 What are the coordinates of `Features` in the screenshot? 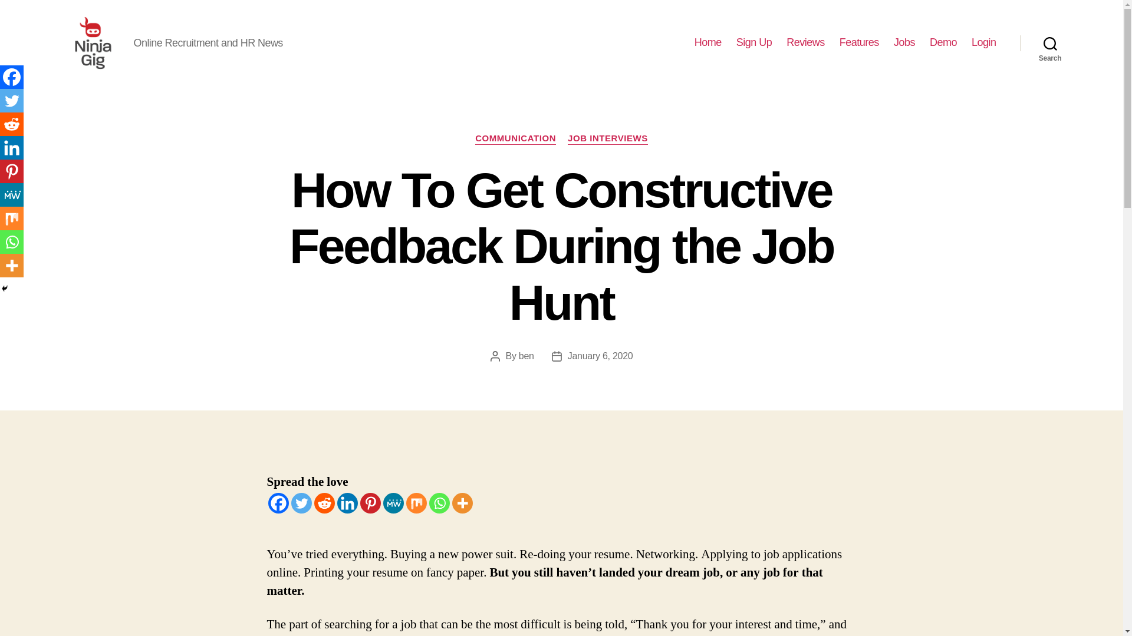 It's located at (860, 42).